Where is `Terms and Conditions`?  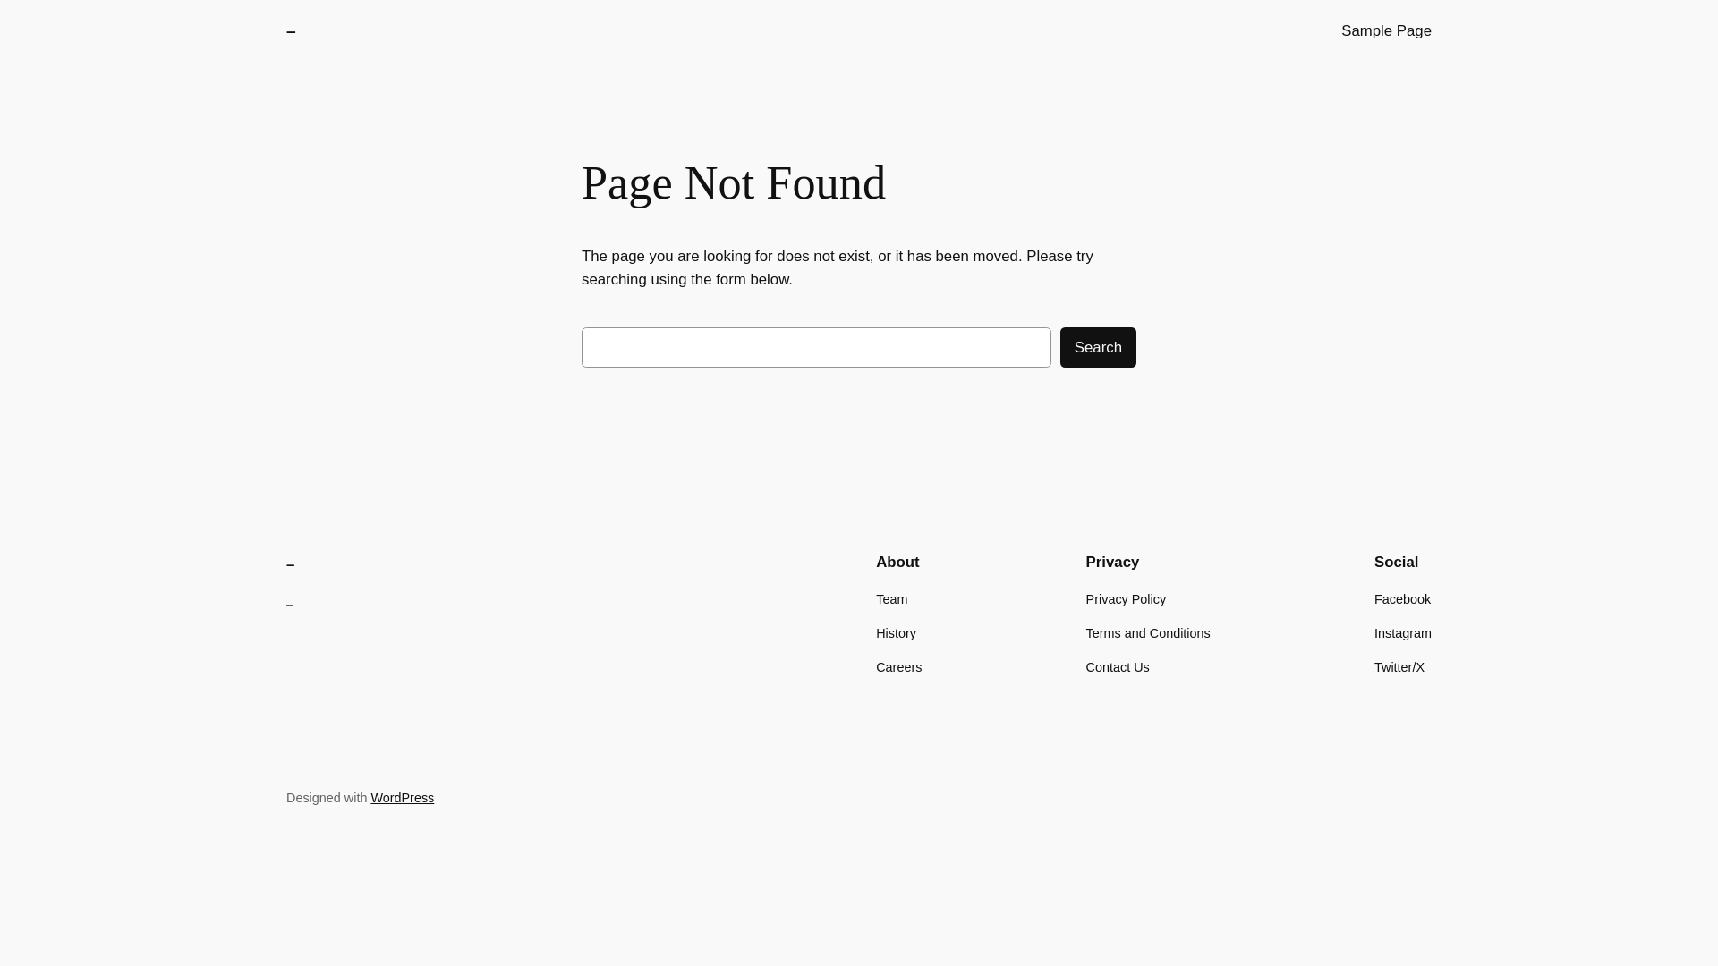 Terms and Conditions is located at coordinates (1149, 633).